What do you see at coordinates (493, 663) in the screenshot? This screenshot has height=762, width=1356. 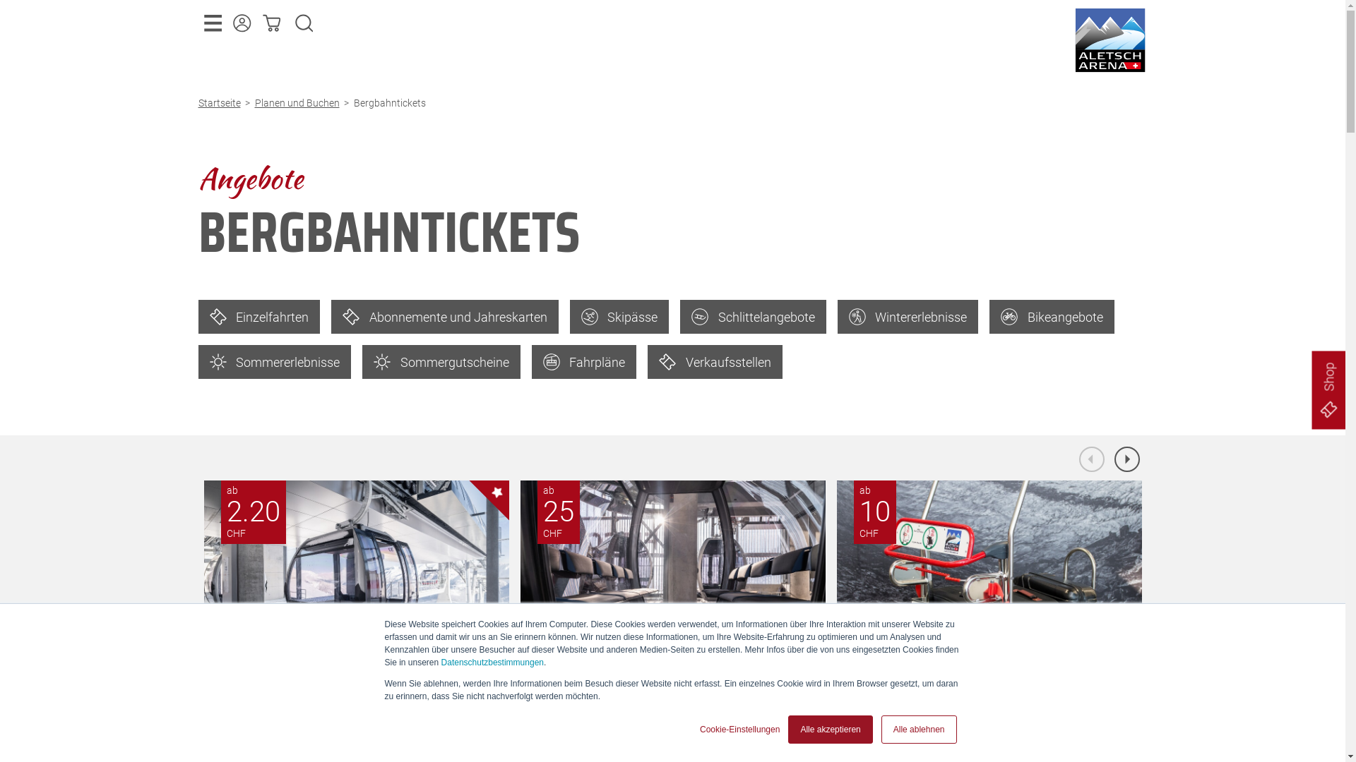 I see `Datenschutzbestimmungen` at bounding box center [493, 663].